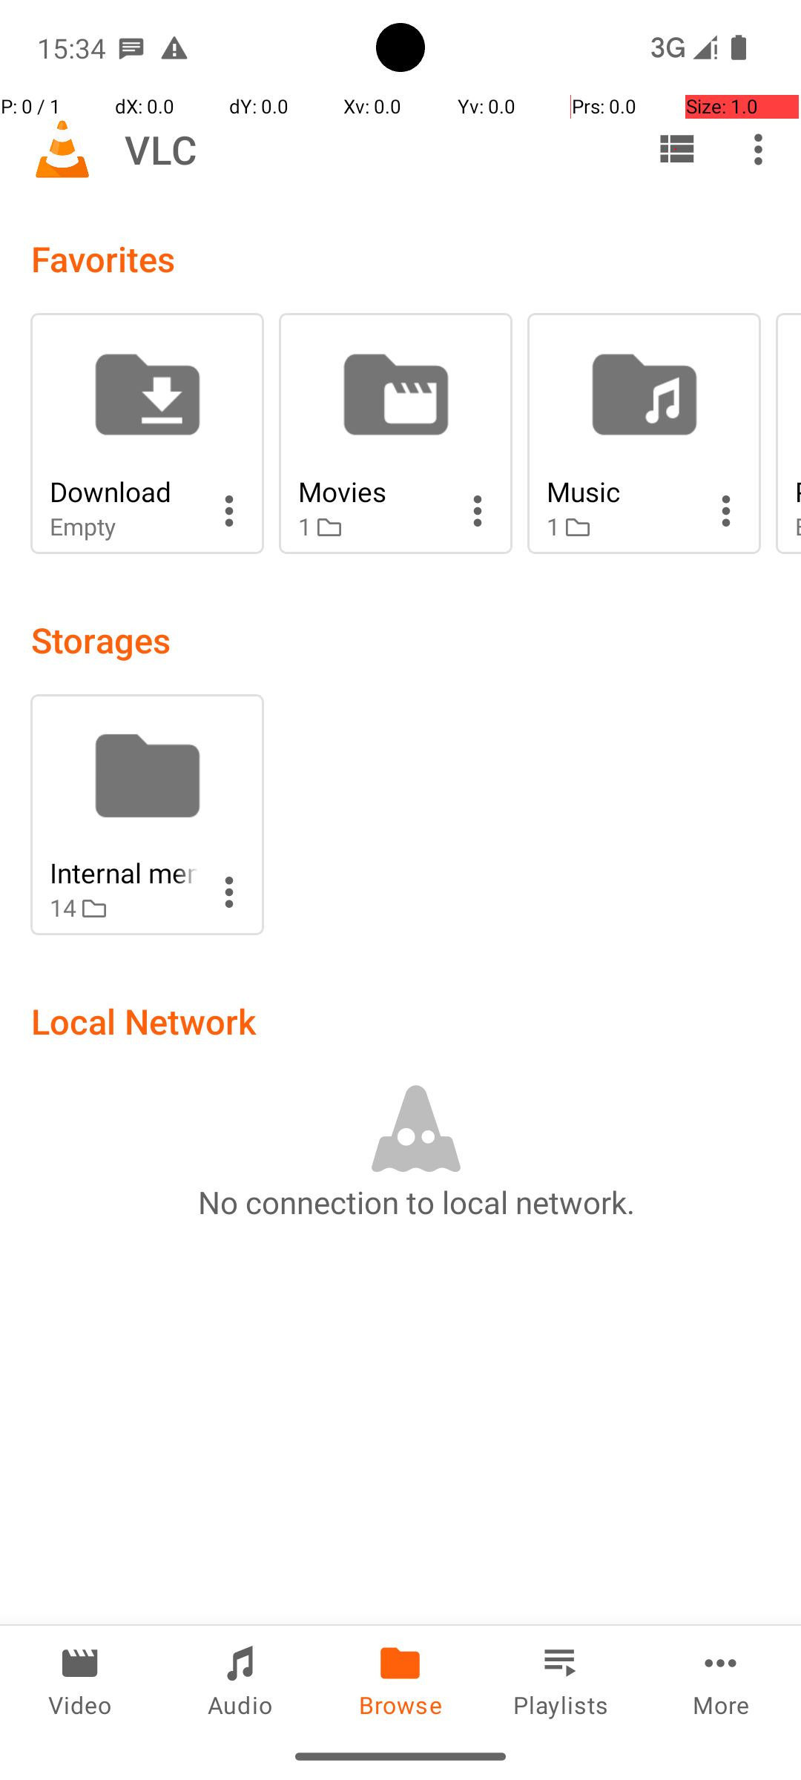 The height and width of the screenshot is (1780, 801). What do you see at coordinates (229, 511) in the screenshot?
I see `More Actions` at bounding box center [229, 511].